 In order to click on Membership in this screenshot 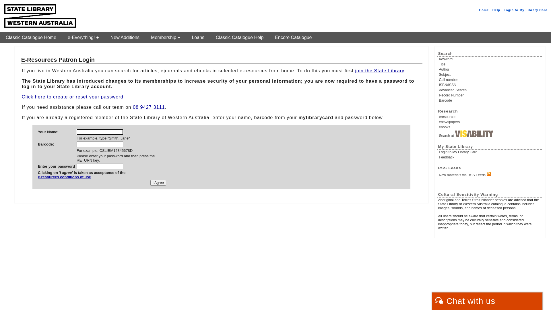, I will do `click(166, 38)`.